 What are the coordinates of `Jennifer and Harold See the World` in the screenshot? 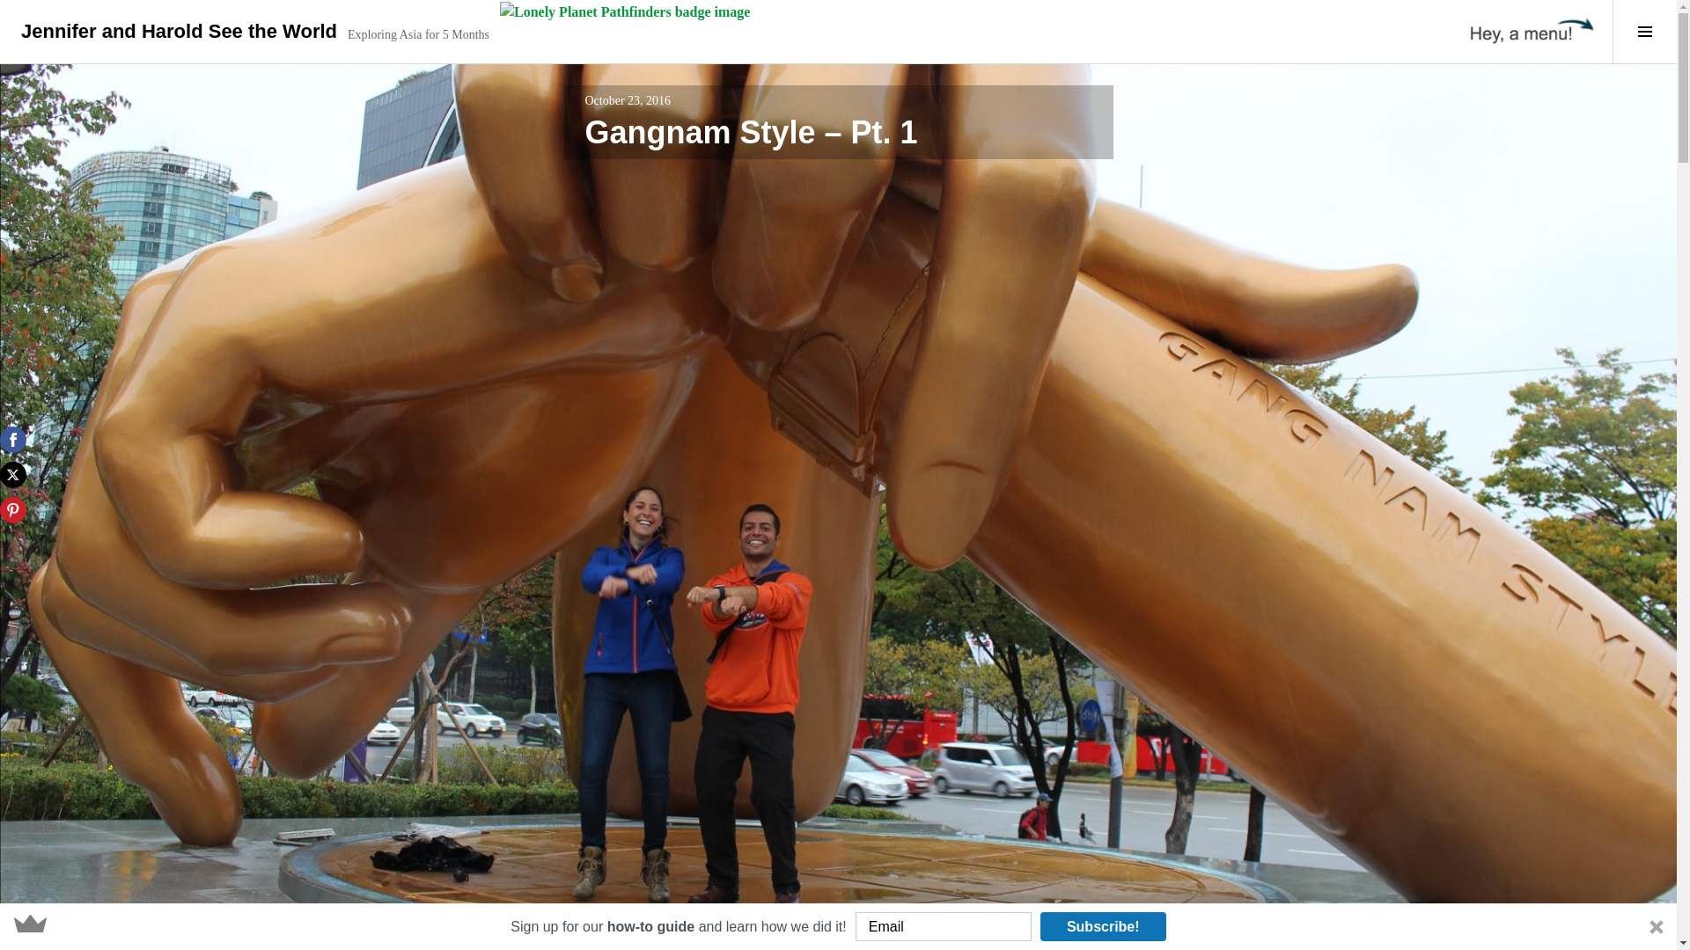 It's located at (178, 30).